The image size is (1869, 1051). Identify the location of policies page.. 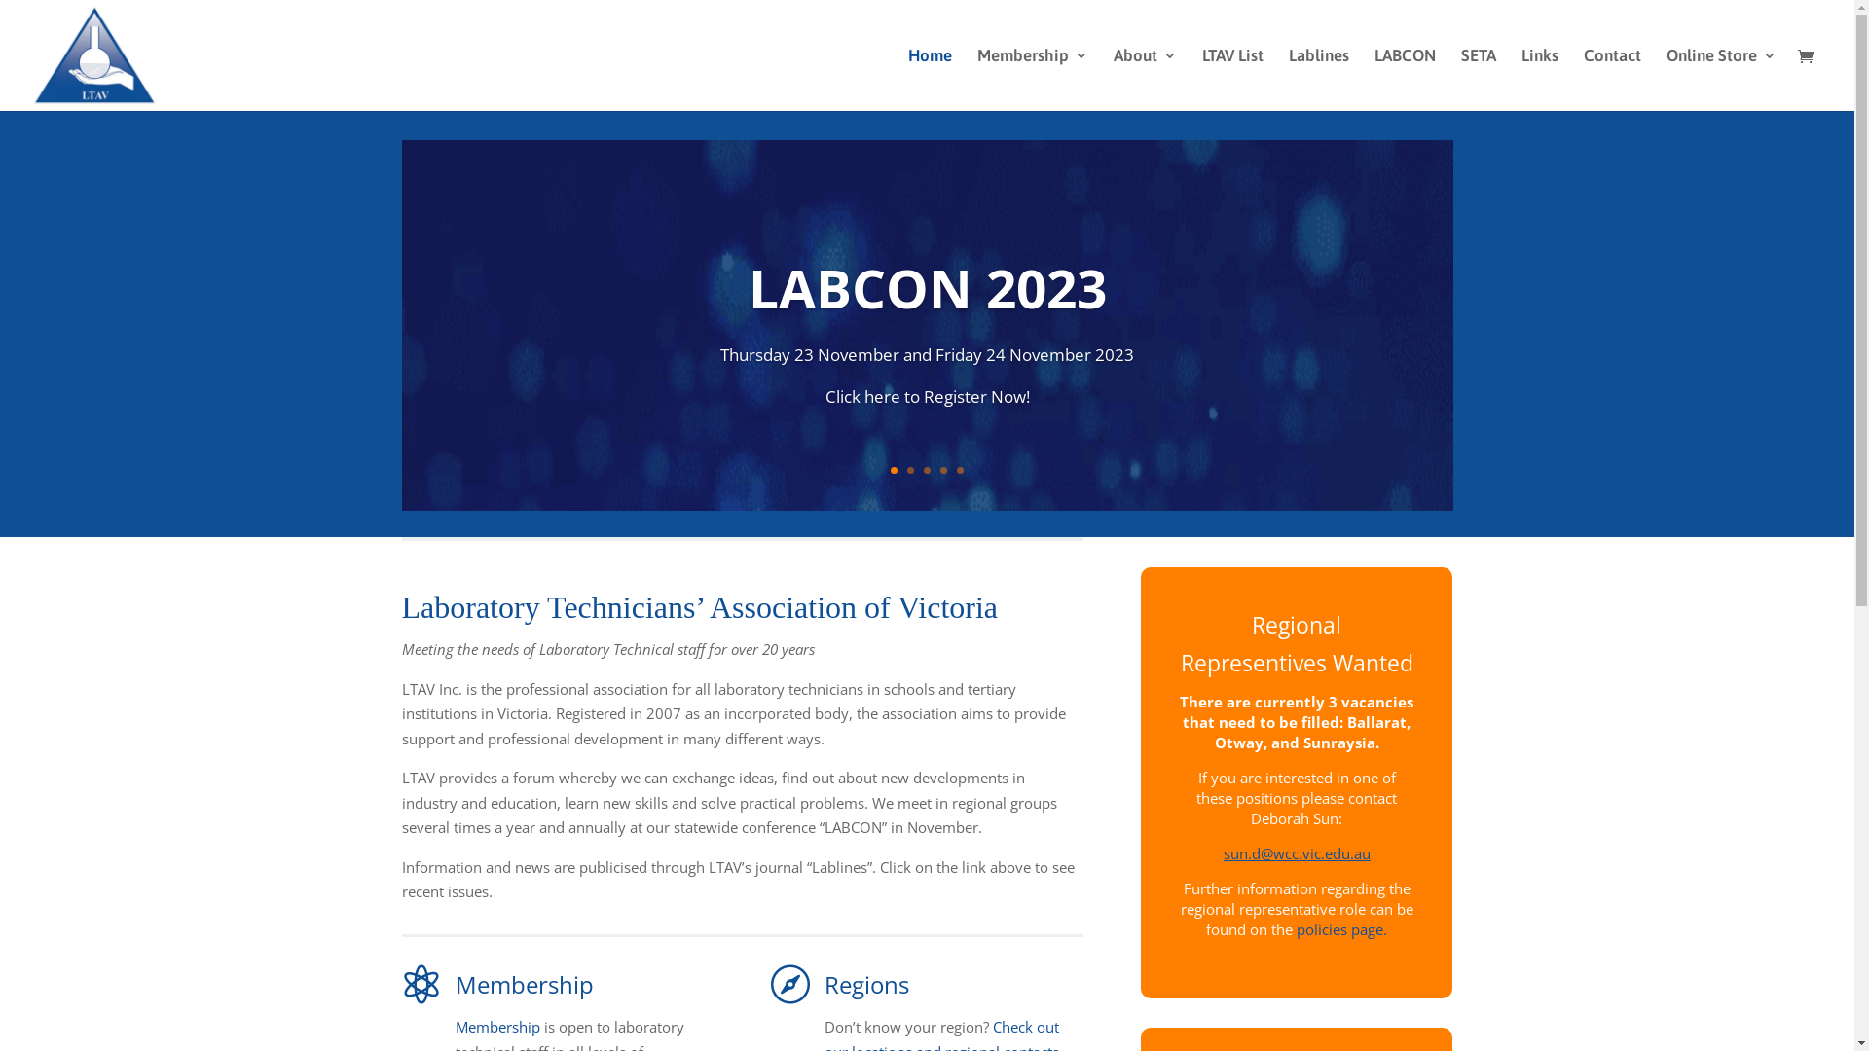
(1341, 929).